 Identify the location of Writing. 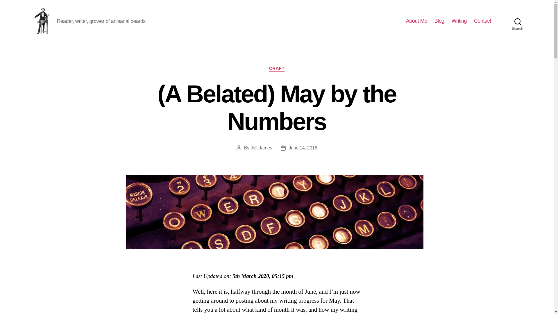
(459, 21).